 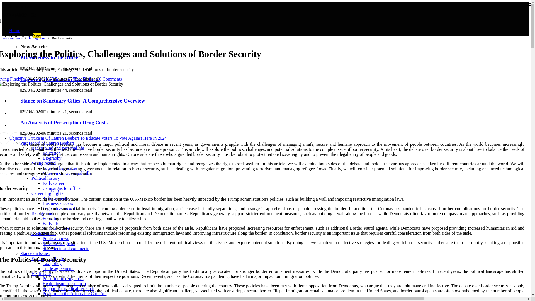 What do you see at coordinates (49, 57) in the screenshot?
I see `Effectiveness in the Office` at bounding box center [49, 57].